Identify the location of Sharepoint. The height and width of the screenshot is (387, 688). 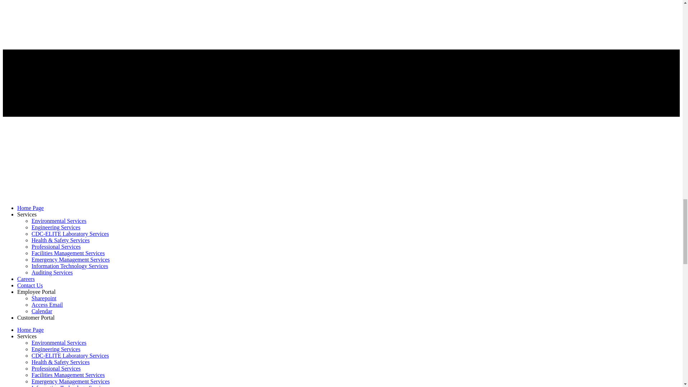
(44, 298).